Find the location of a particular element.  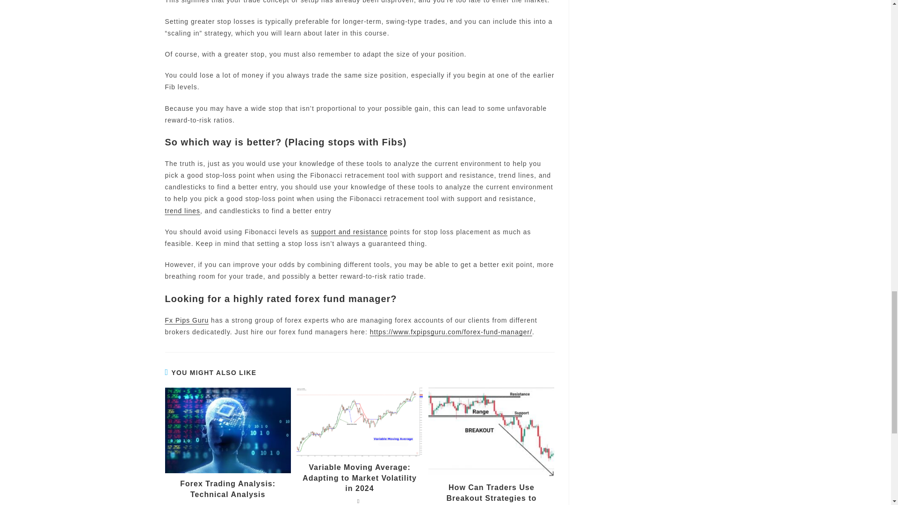

Fx Pips Guru is located at coordinates (186, 320).